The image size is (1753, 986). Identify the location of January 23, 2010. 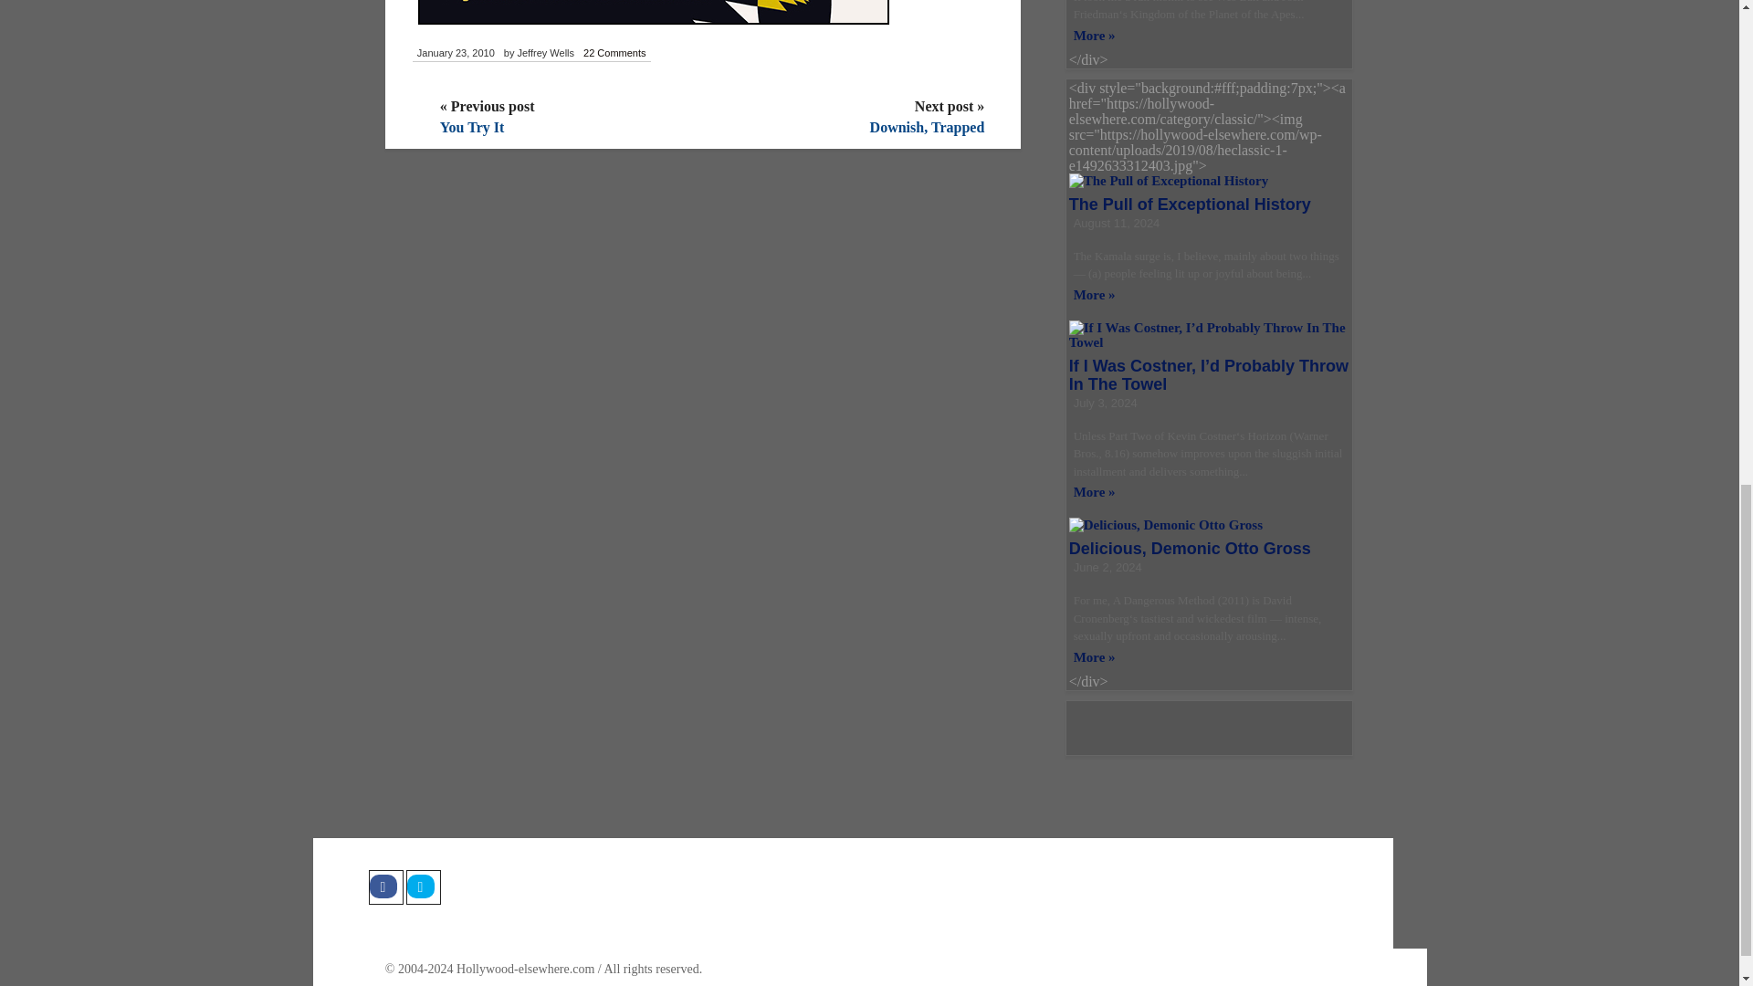
(456, 53).